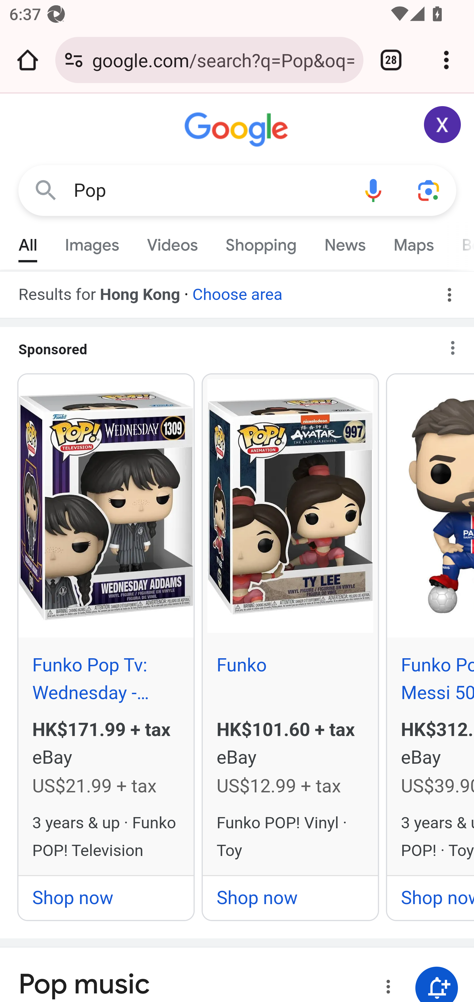 This screenshot has height=1002, width=474. What do you see at coordinates (413, 242) in the screenshot?
I see `Maps` at bounding box center [413, 242].